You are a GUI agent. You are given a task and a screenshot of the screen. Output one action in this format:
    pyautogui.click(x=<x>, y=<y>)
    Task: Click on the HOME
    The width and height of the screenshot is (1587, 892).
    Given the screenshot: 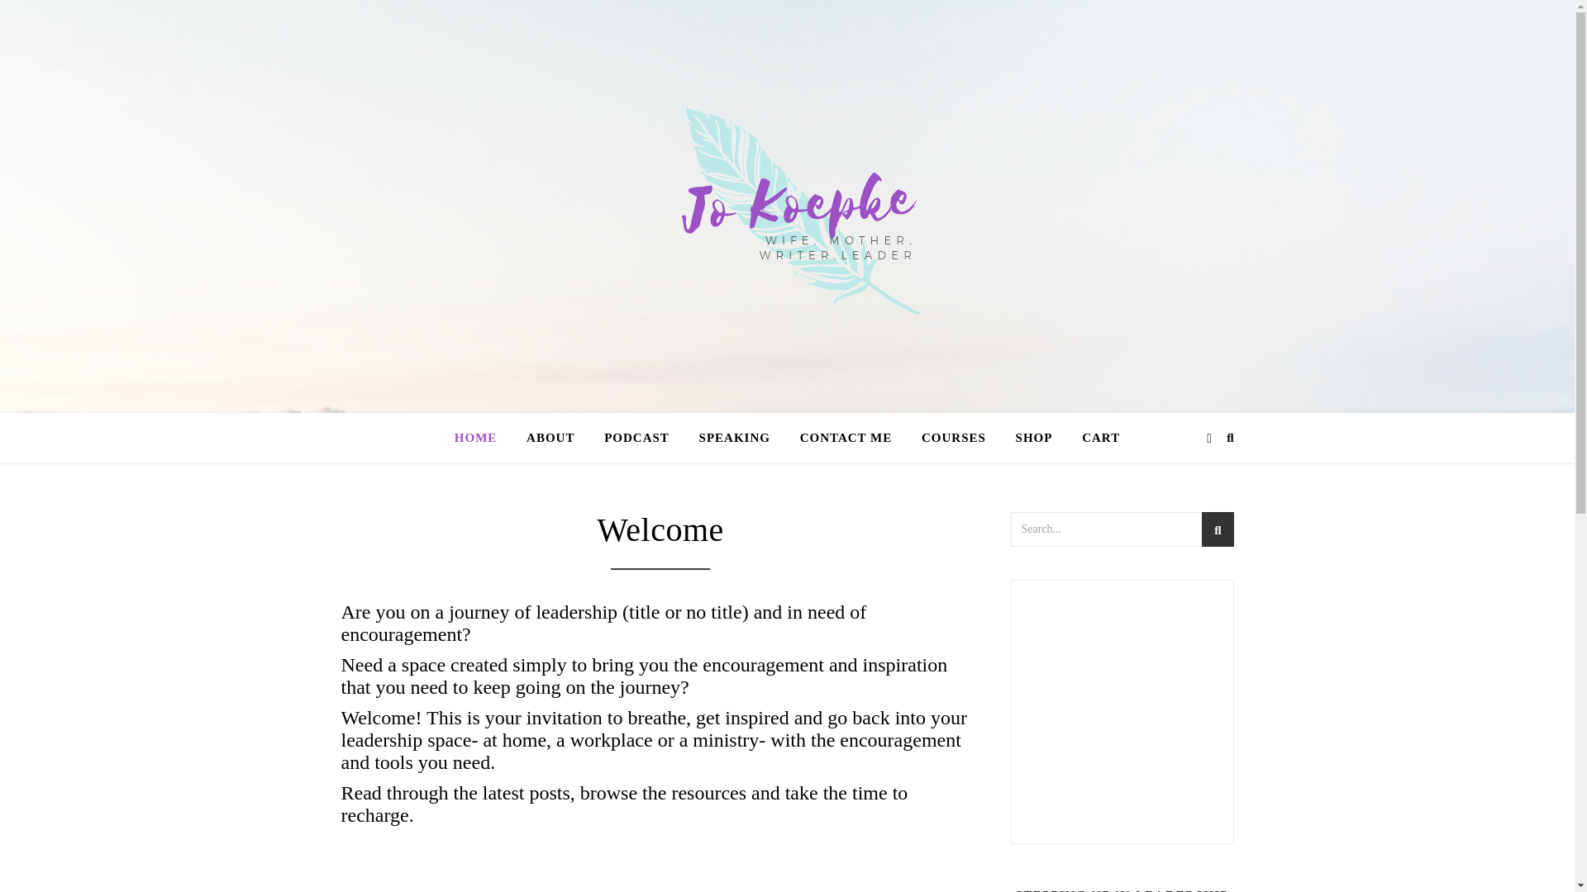 What is the action you would take?
    pyautogui.click(x=483, y=438)
    